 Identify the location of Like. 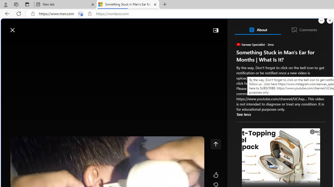
(216, 175).